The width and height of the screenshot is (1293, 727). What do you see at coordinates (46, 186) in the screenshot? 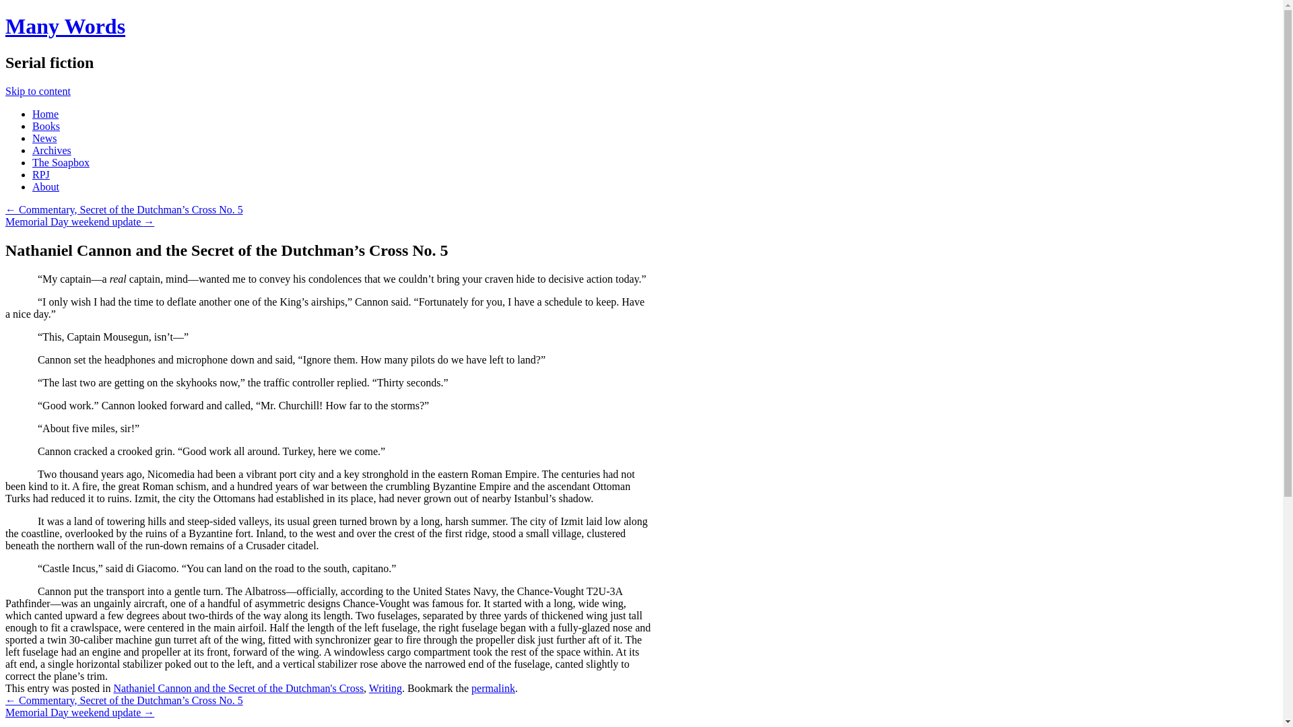
I see `About` at bounding box center [46, 186].